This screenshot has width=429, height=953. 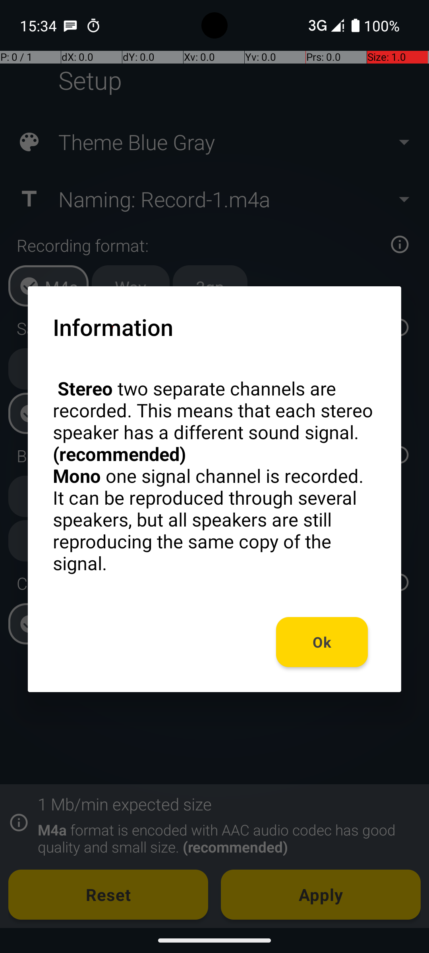 I want to click on 15:34, so click(x=39, y=25).